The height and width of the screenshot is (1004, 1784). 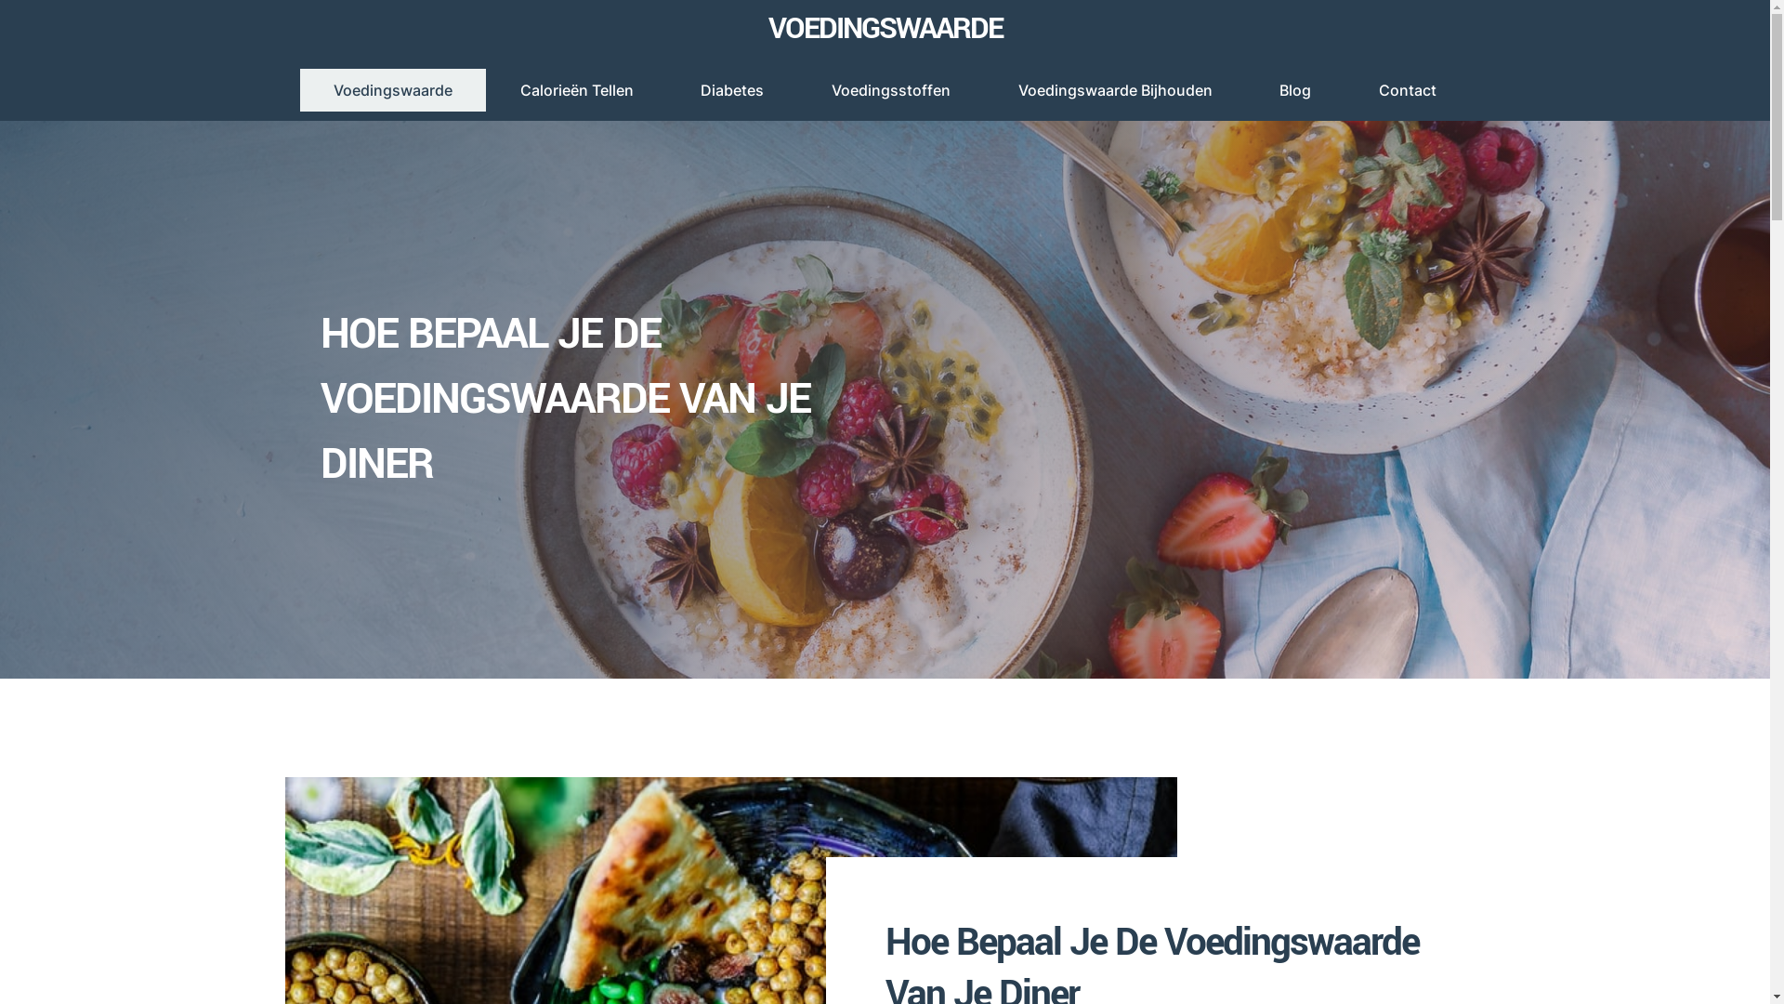 I want to click on Contact, so click(x=1409, y=90).